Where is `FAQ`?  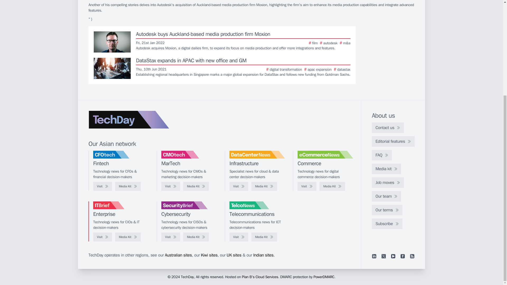 FAQ is located at coordinates (382, 155).